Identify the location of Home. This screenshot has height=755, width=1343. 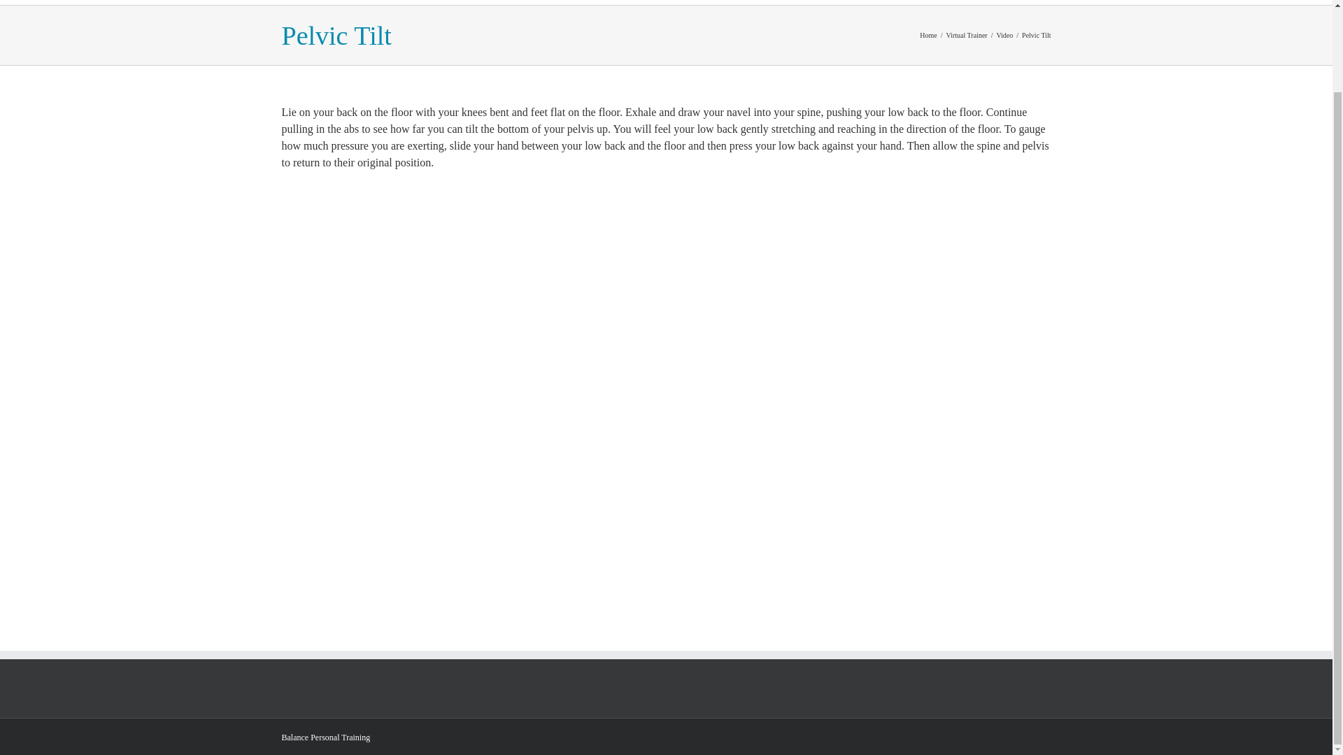
(928, 35).